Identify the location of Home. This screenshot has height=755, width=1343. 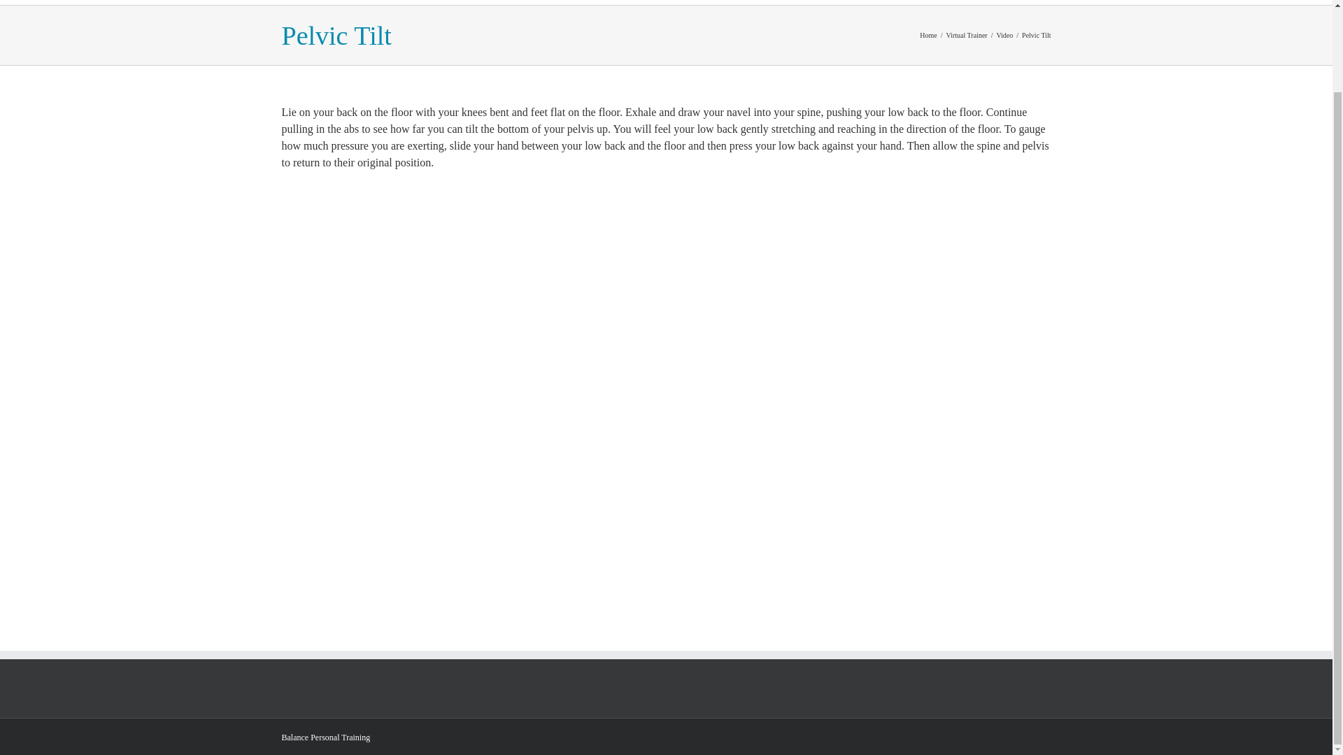
(928, 35).